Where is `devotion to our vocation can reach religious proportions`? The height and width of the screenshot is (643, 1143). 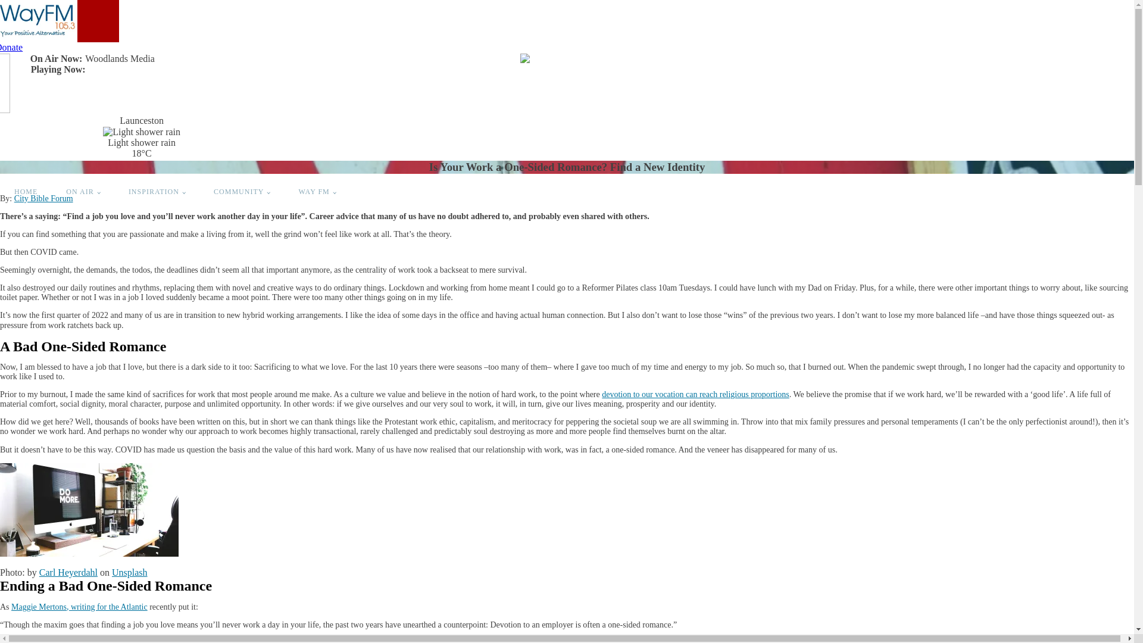 devotion to our vocation can reach religious proportions is located at coordinates (695, 394).